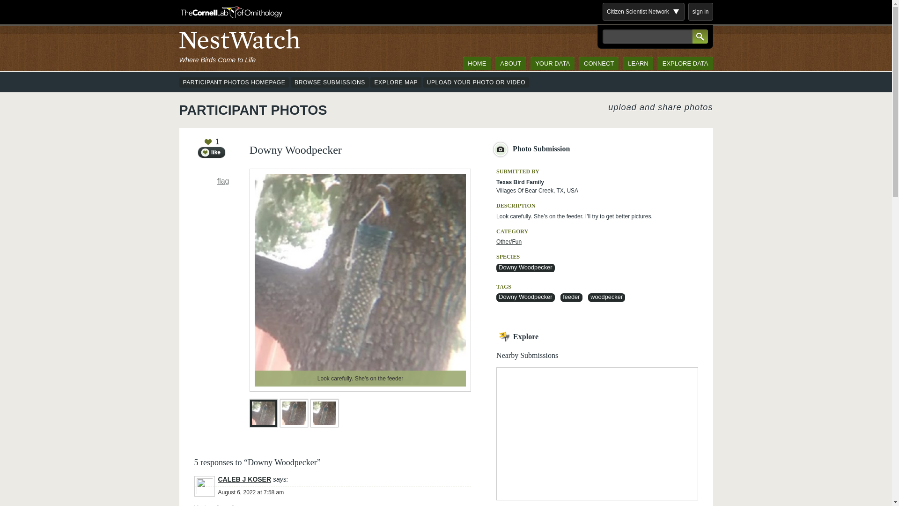 The image size is (899, 506). Describe the element at coordinates (324, 414) in the screenshot. I see `She and a male came yesterday.` at that location.